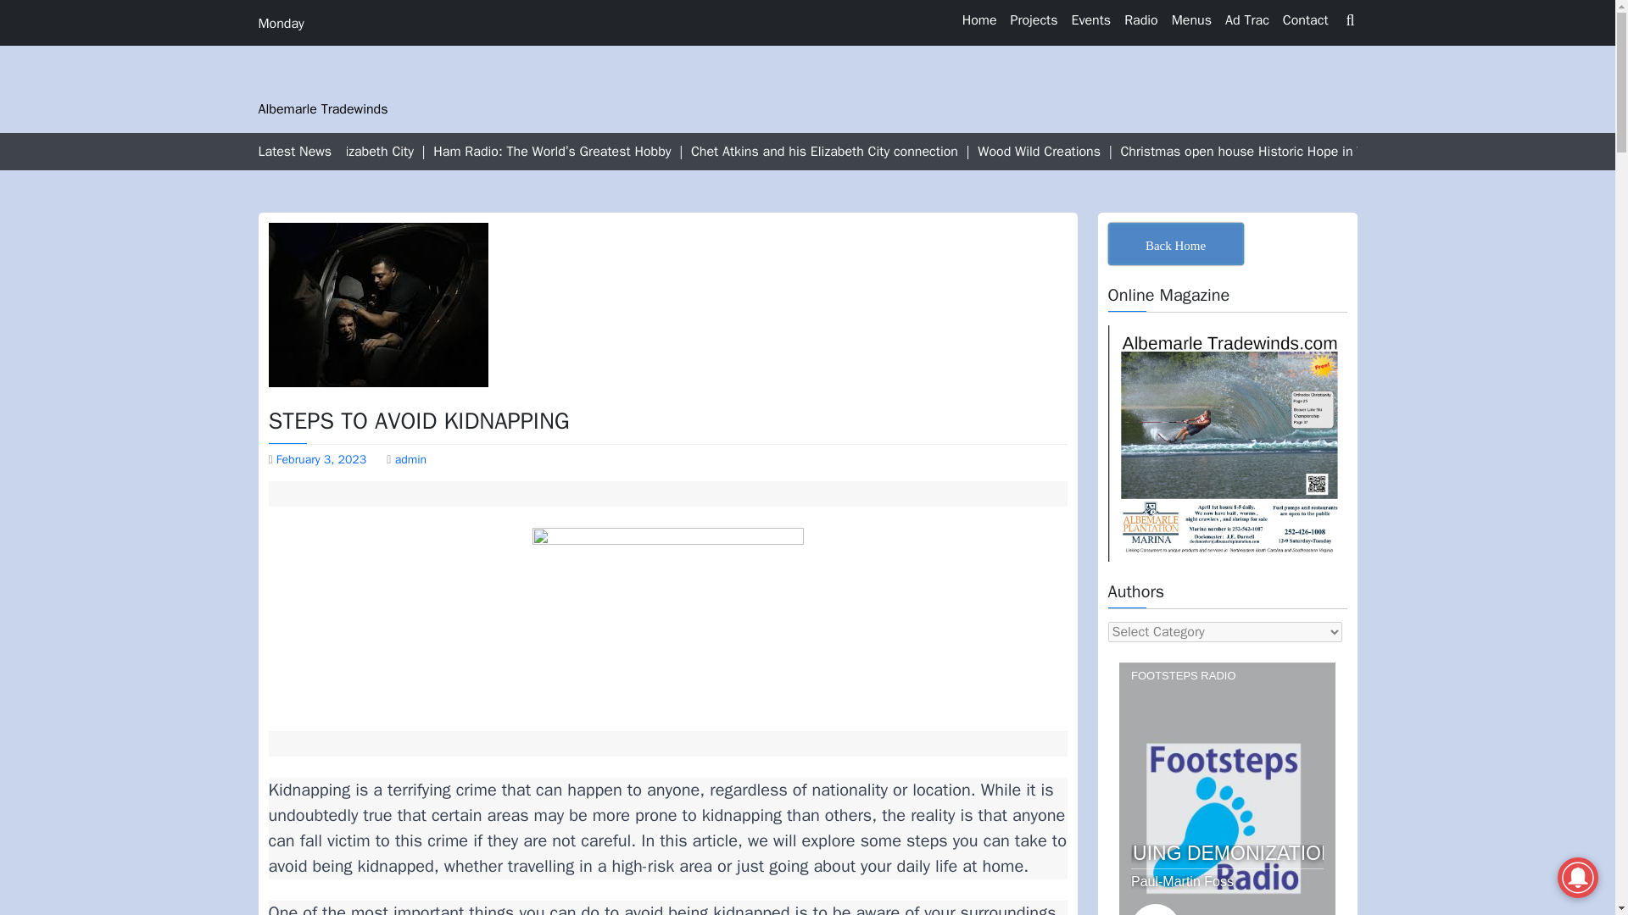 This screenshot has width=1628, height=915. I want to click on Back Home, so click(1175, 244).